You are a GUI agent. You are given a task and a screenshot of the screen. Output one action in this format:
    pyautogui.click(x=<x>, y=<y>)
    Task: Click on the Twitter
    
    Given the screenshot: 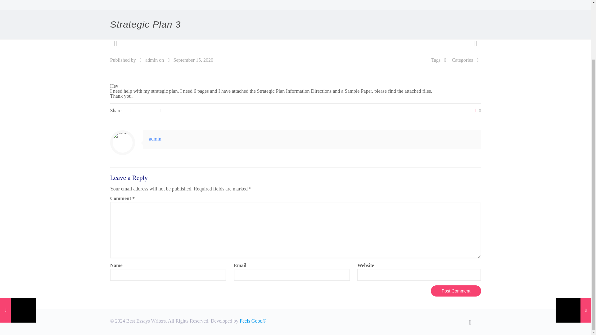 What is the action you would take?
    pyautogui.click(x=441, y=321)
    